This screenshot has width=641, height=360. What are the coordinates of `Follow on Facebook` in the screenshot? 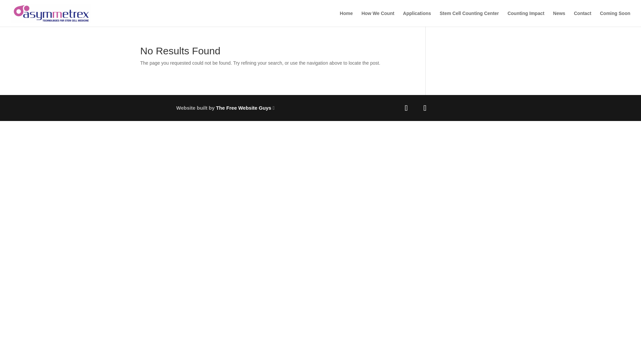 It's located at (406, 108).